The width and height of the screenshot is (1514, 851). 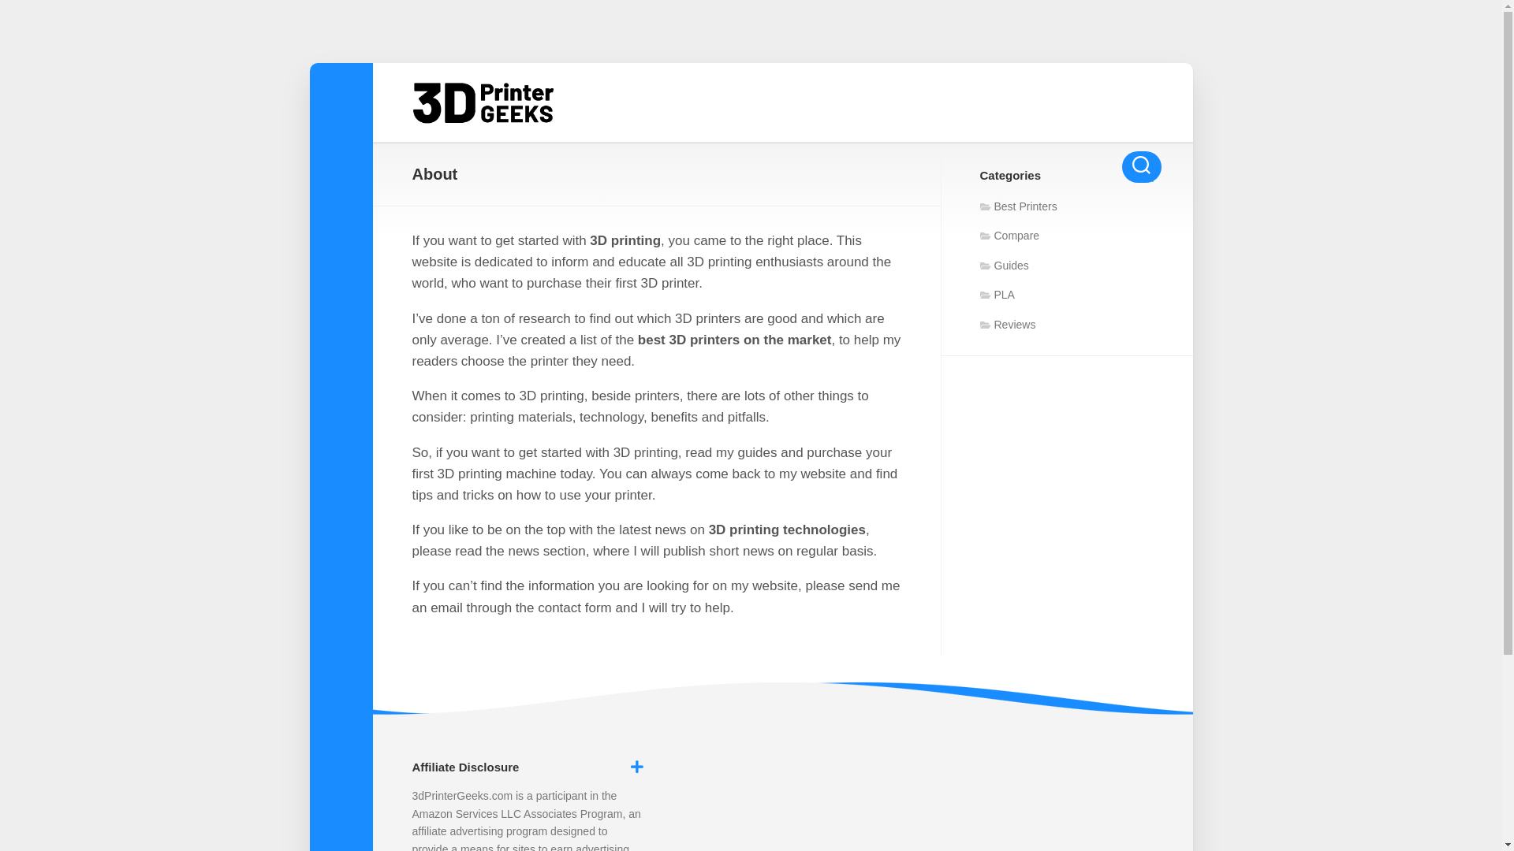 I want to click on PLA, so click(x=997, y=295).